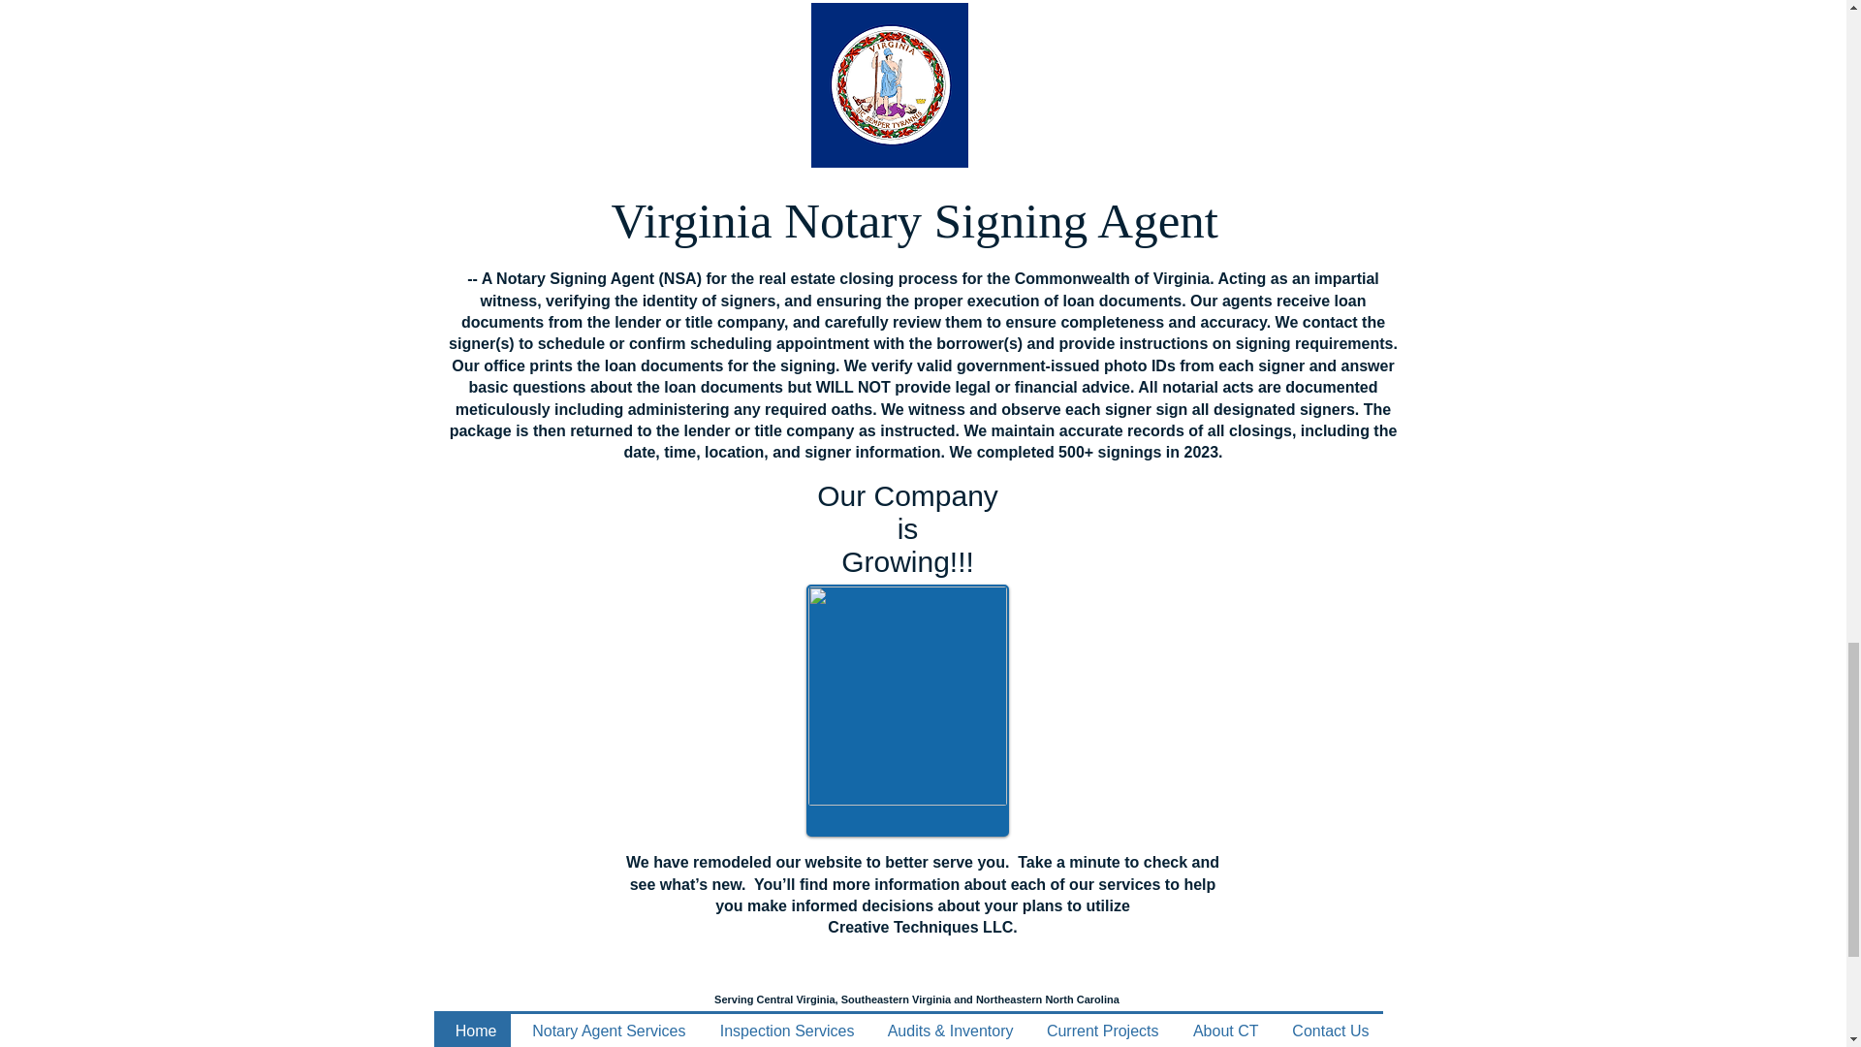  What do you see at coordinates (471, 1031) in the screenshot?
I see `Home` at bounding box center [471, 1031].